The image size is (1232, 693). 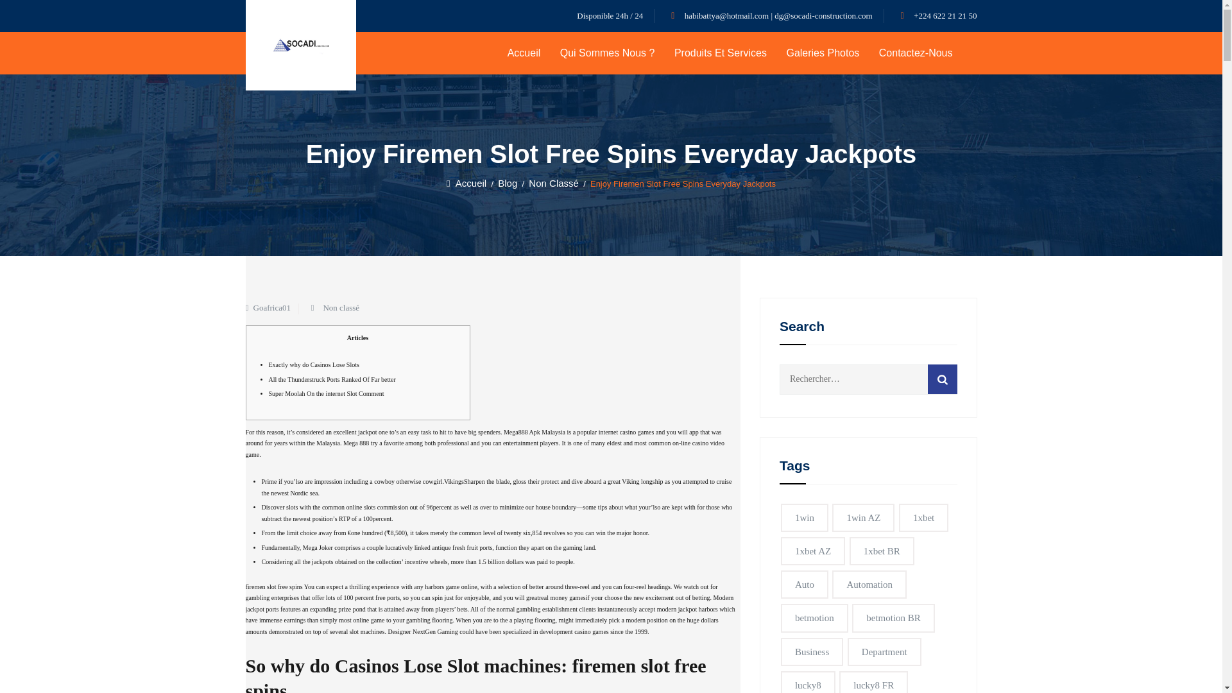 I want to click on lucky8 FR, so click(x=873, y=682).